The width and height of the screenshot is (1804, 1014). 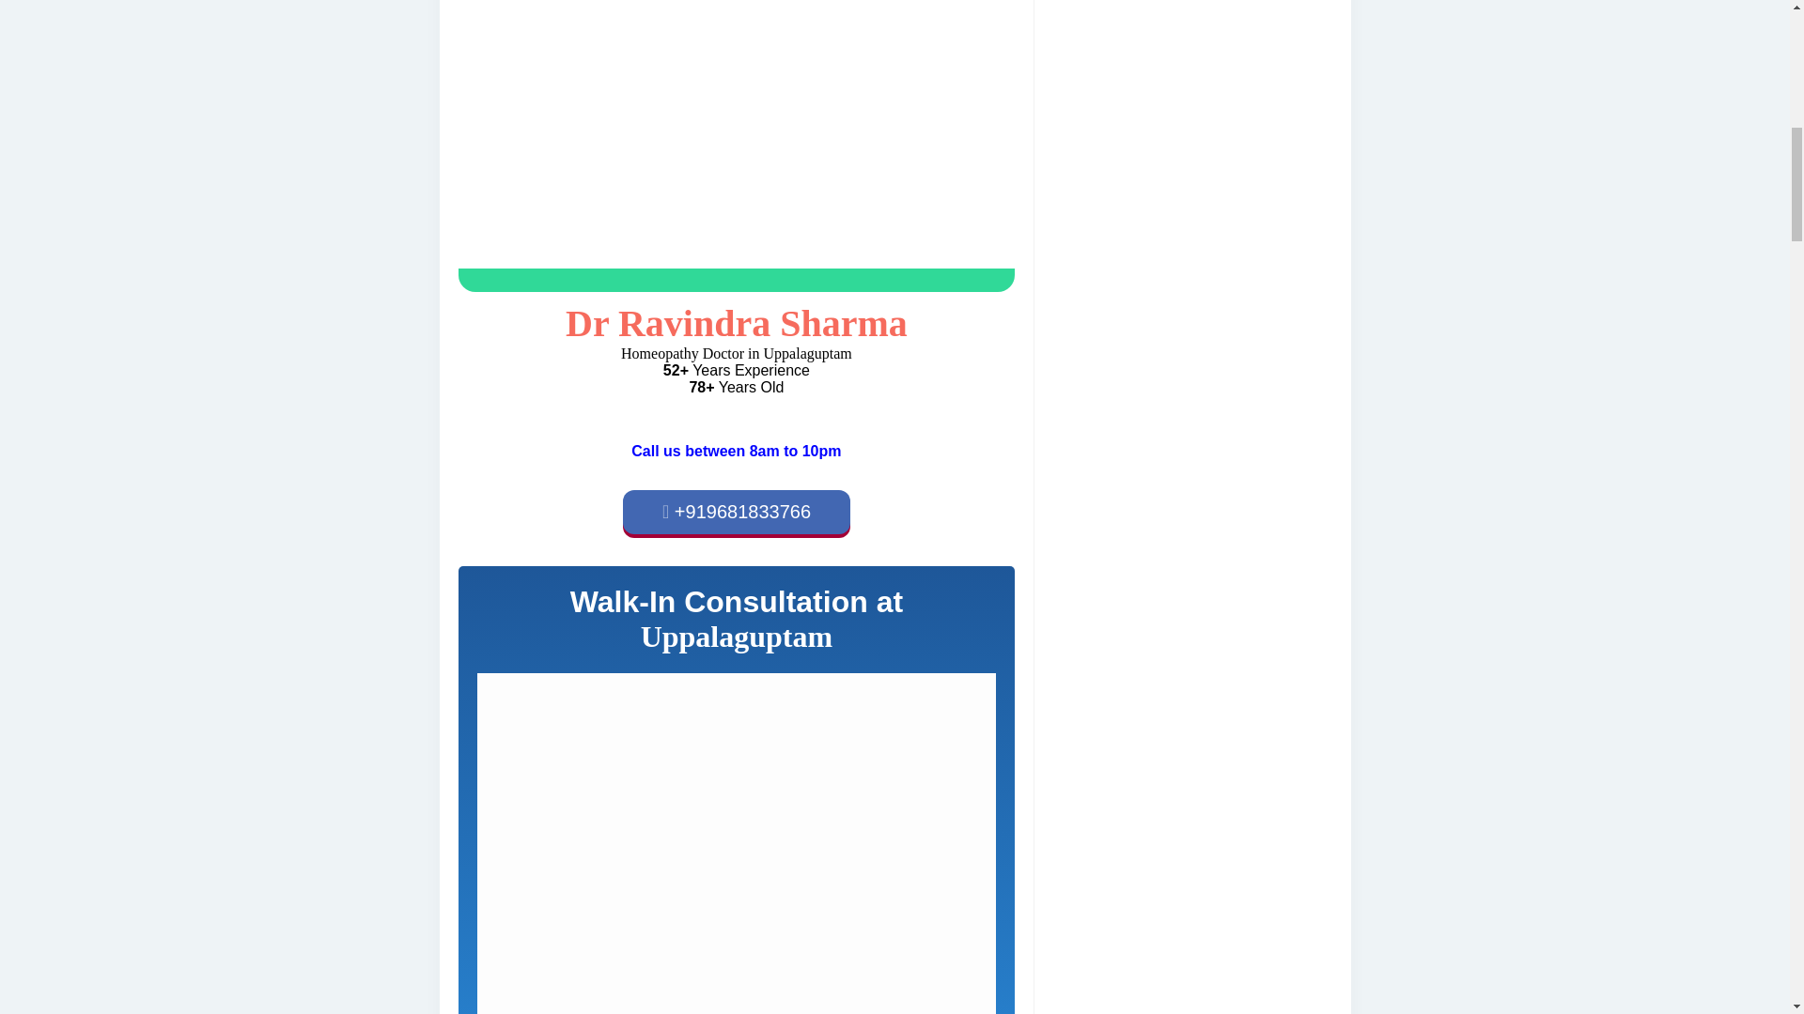 What do you see at coordinates (737, 146) in the screenshot?
I see `Homeopathy Doctor in Uppalaguptam` at bounding box center [737, 146].